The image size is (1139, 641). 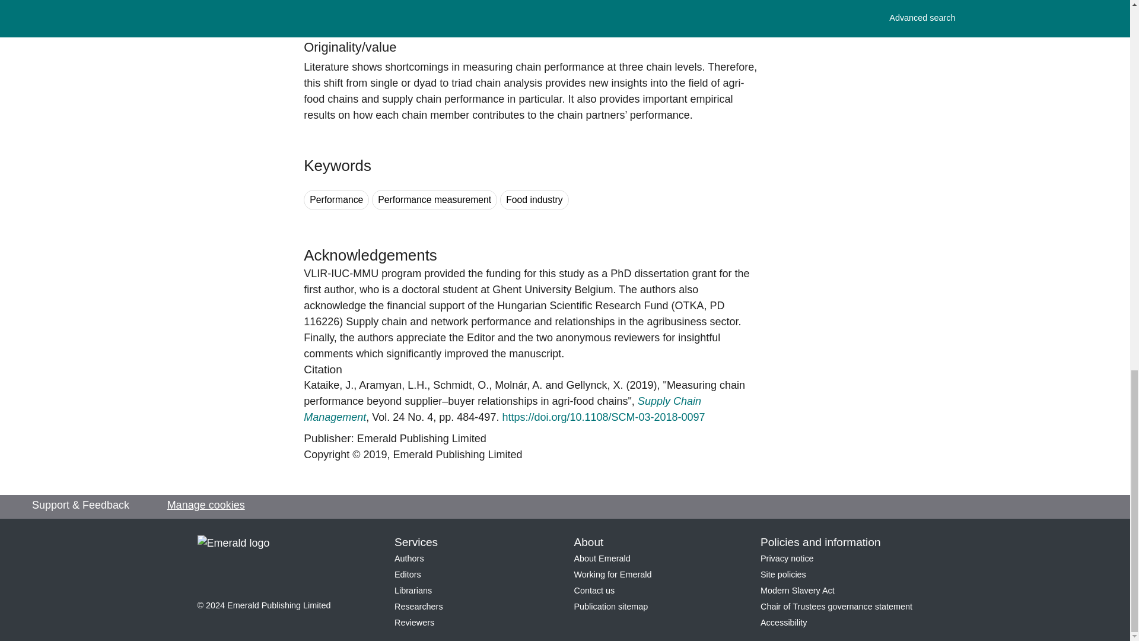 What do you see at coordinates (413, 591) in the screenshot?
I see `Librarians` at bounding box center [413, 591].